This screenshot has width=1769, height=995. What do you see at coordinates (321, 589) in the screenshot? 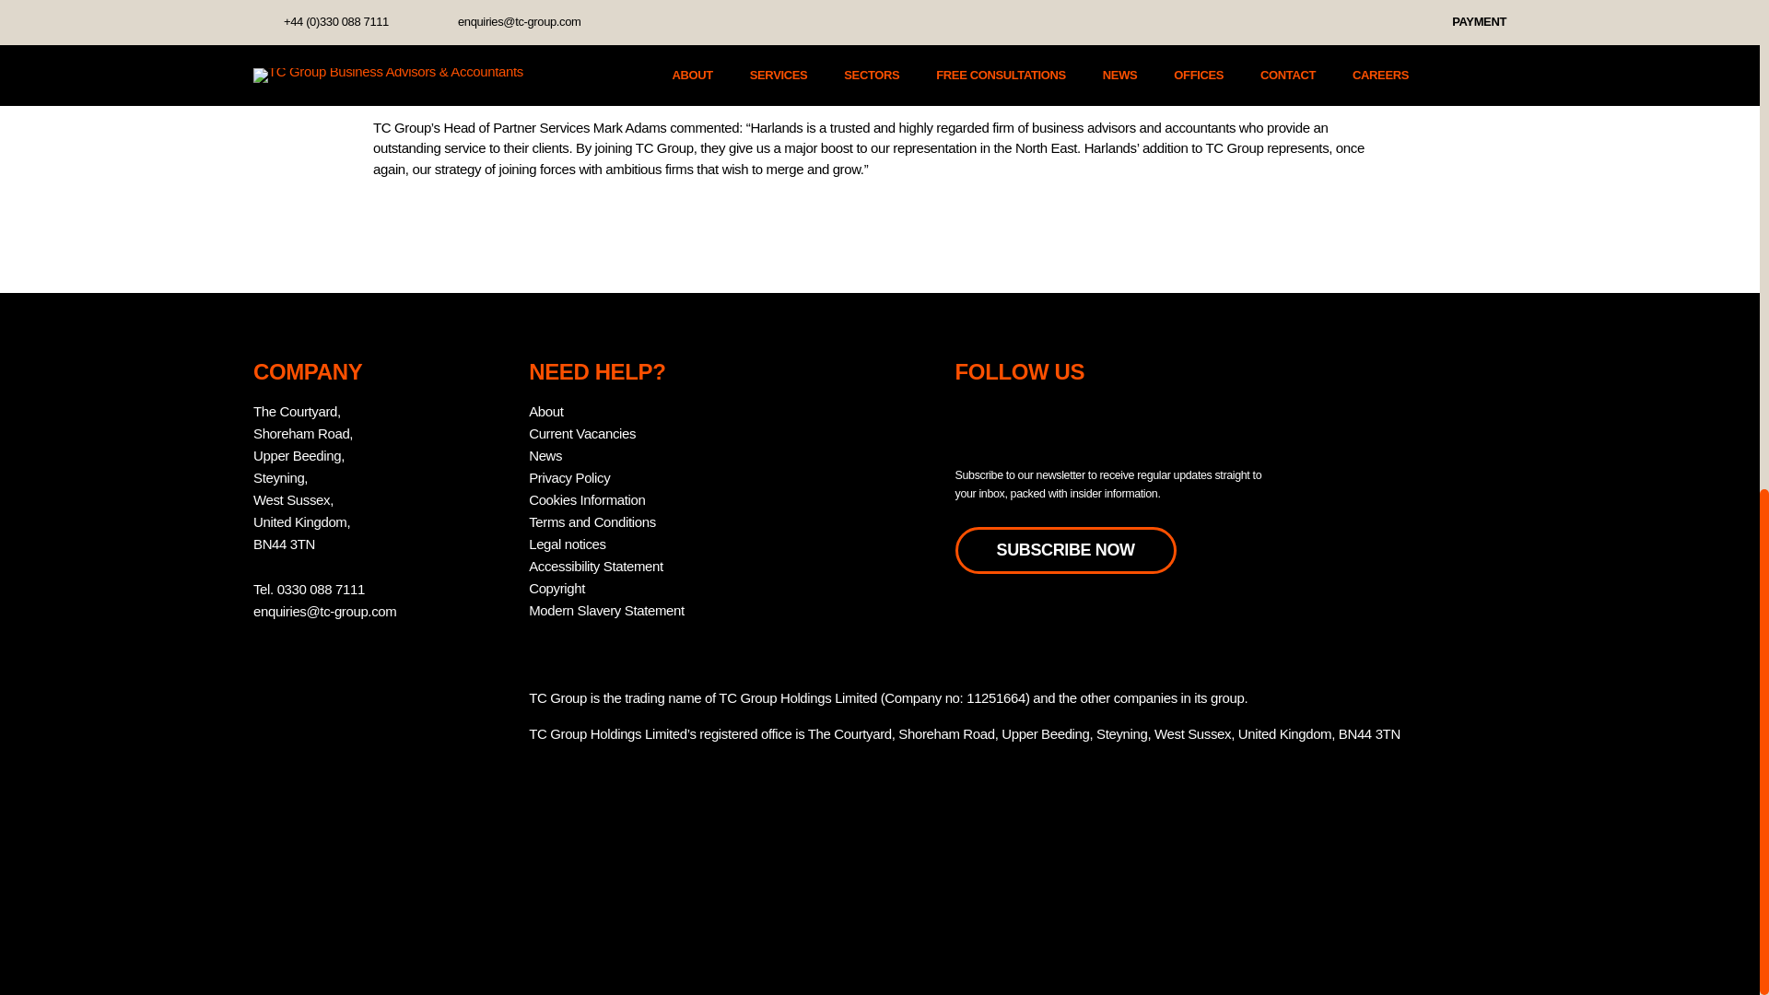
I see `0330 088 7111` at bounding box center [321, 589].